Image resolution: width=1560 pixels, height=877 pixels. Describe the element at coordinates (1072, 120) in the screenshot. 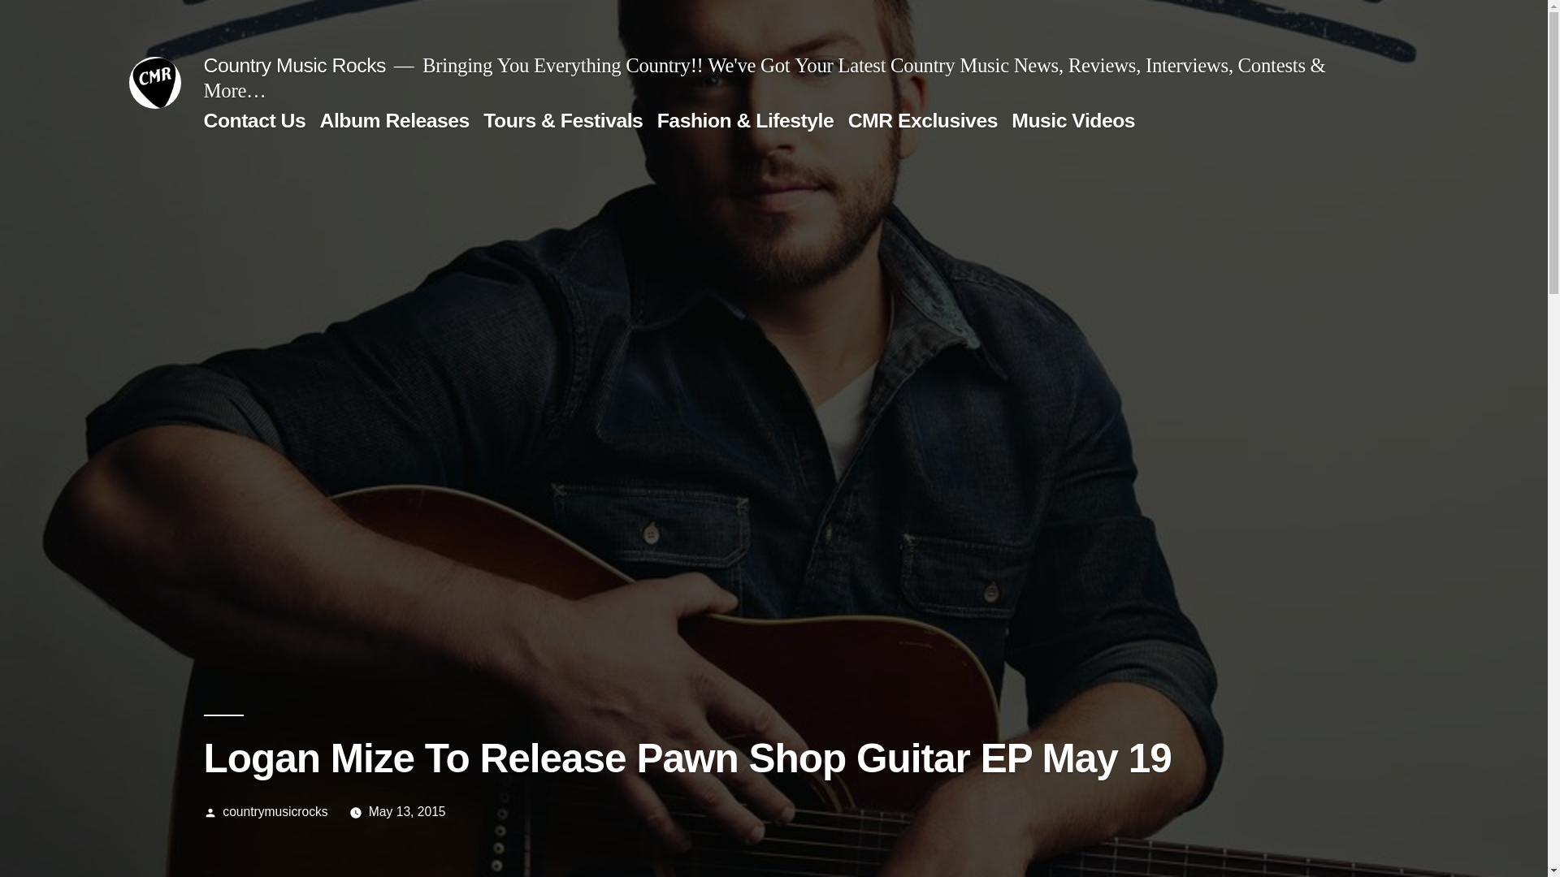

I see `Music Videos` at that location.